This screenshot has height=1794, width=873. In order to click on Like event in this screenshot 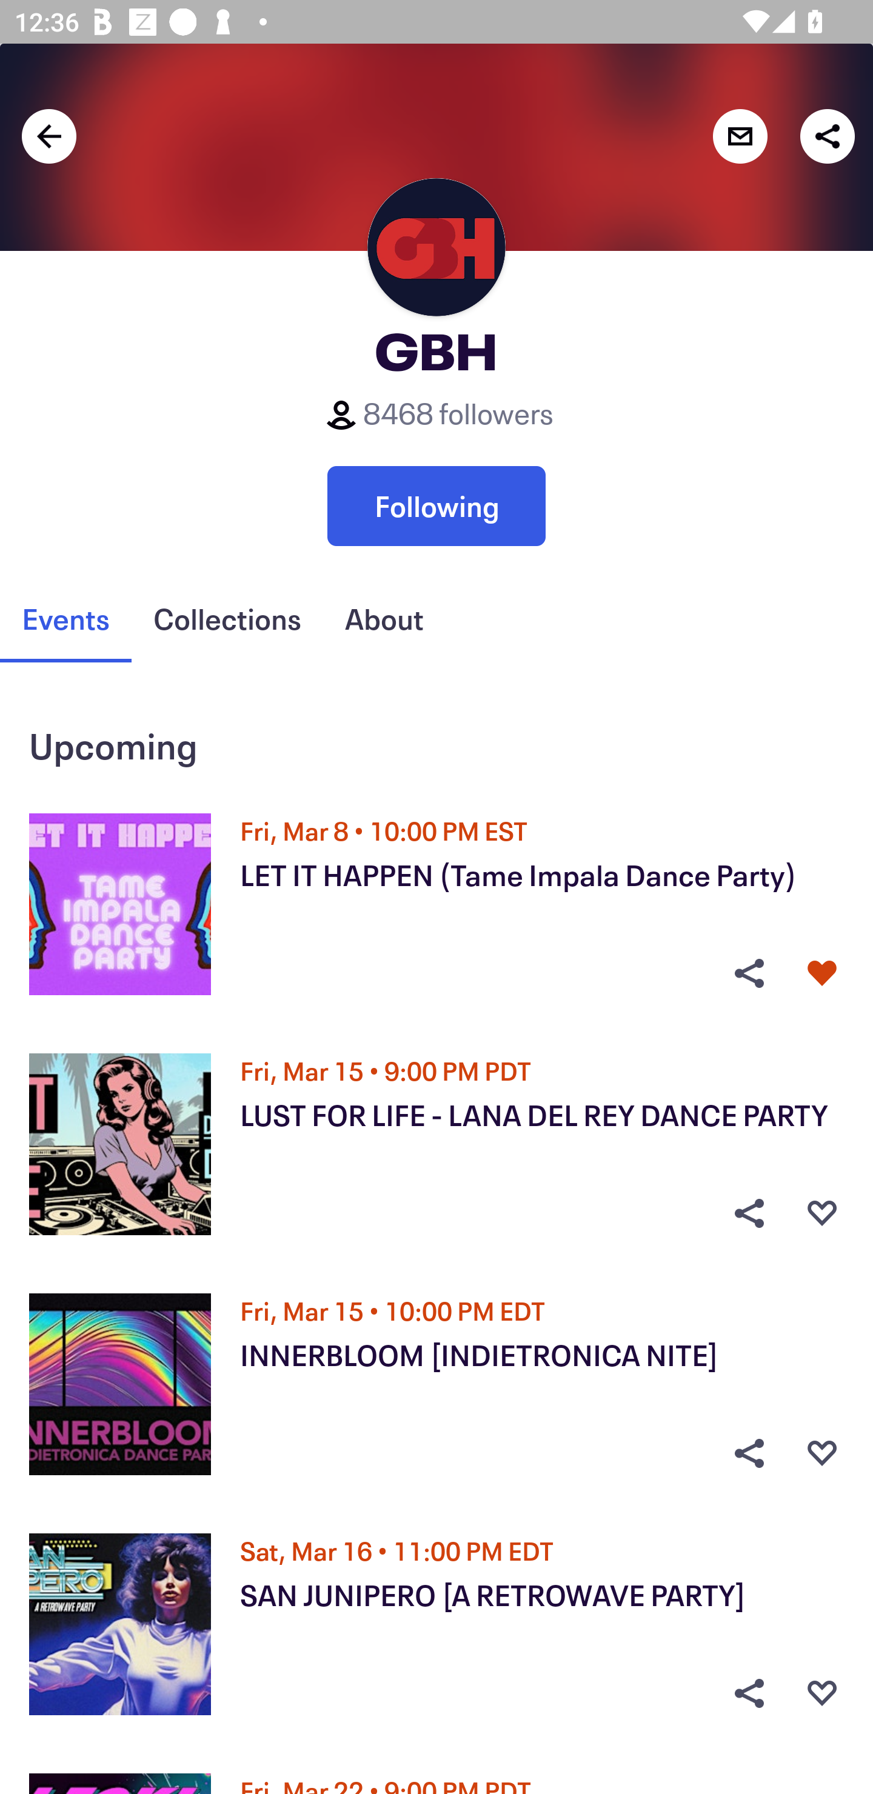, I will do `click(822, 1693)`.